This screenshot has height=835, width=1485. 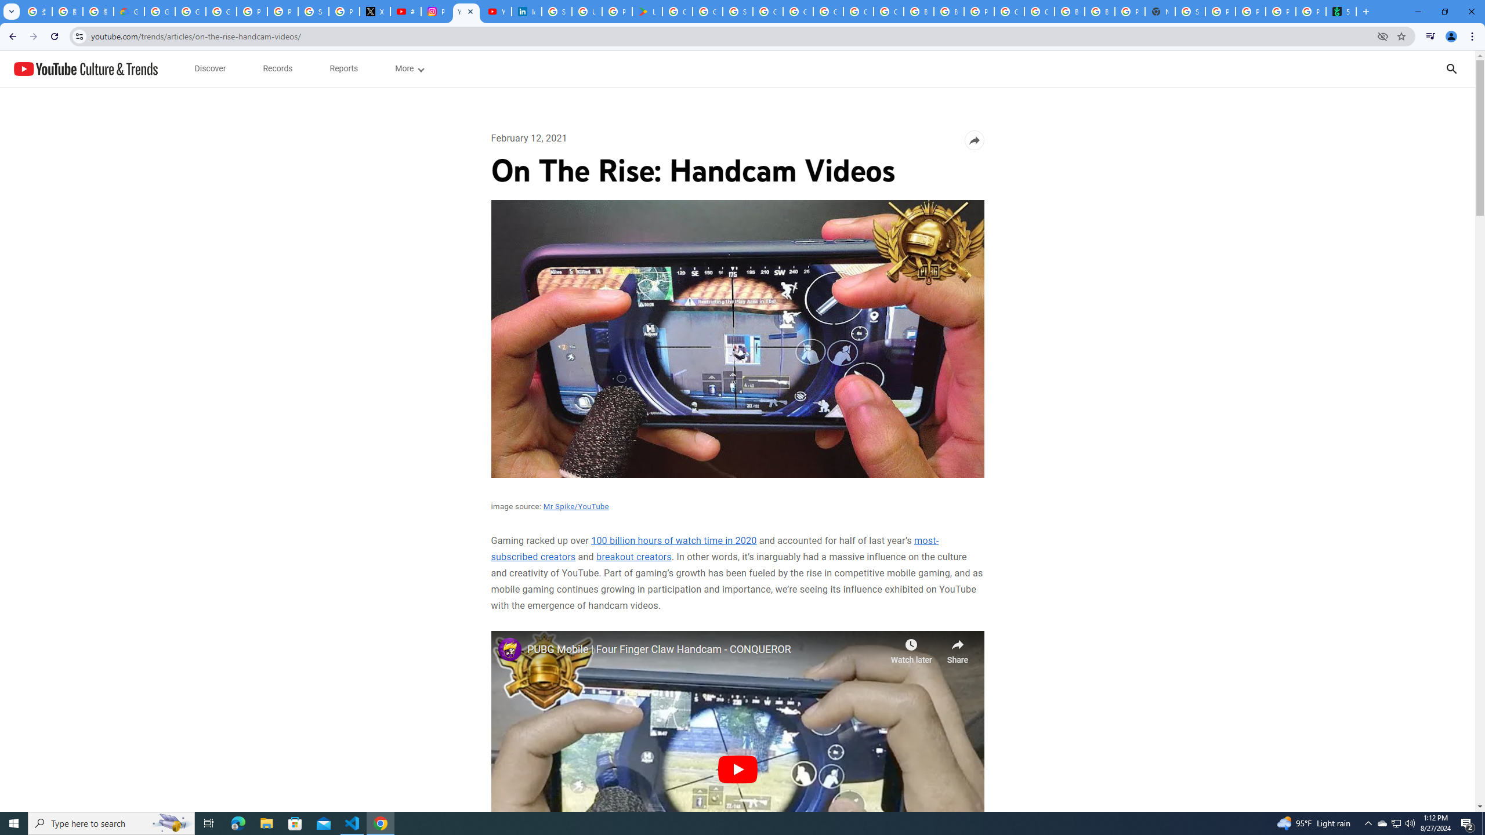 I want to click on Google Cloud Platform, so click(x=1009, y=12).